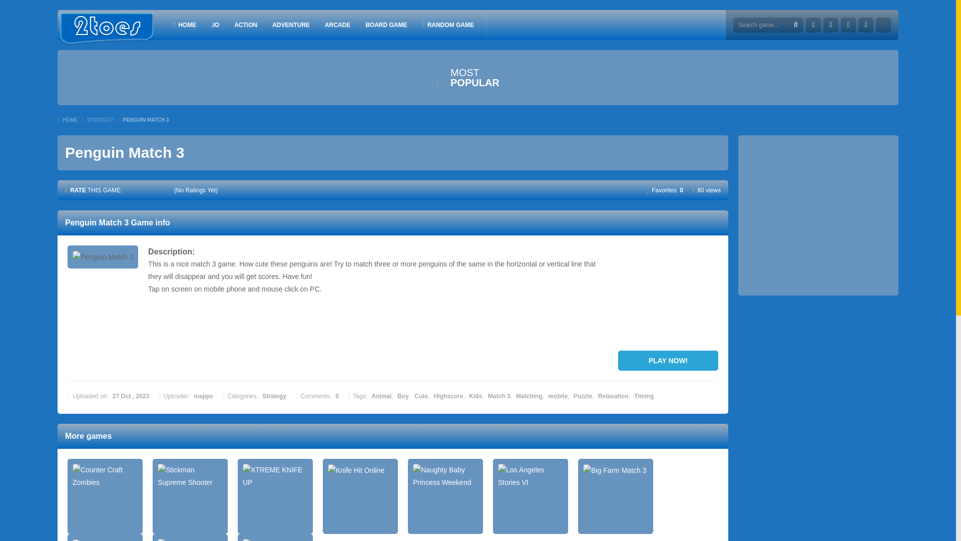 This screenshot has height=541, width=961. I want to click on Twitter, so click(831, 25).